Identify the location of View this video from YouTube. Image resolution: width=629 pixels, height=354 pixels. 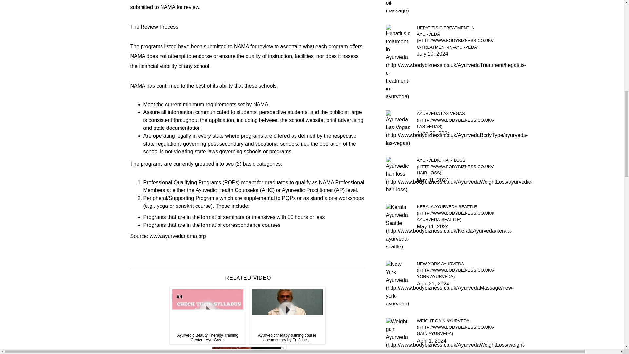
(248, 349).